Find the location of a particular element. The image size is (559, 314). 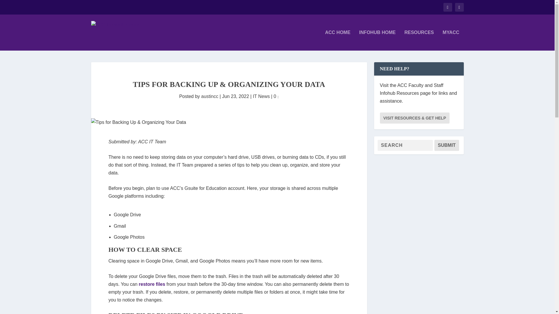

ACC HOME is located at coordinates (337, 40).